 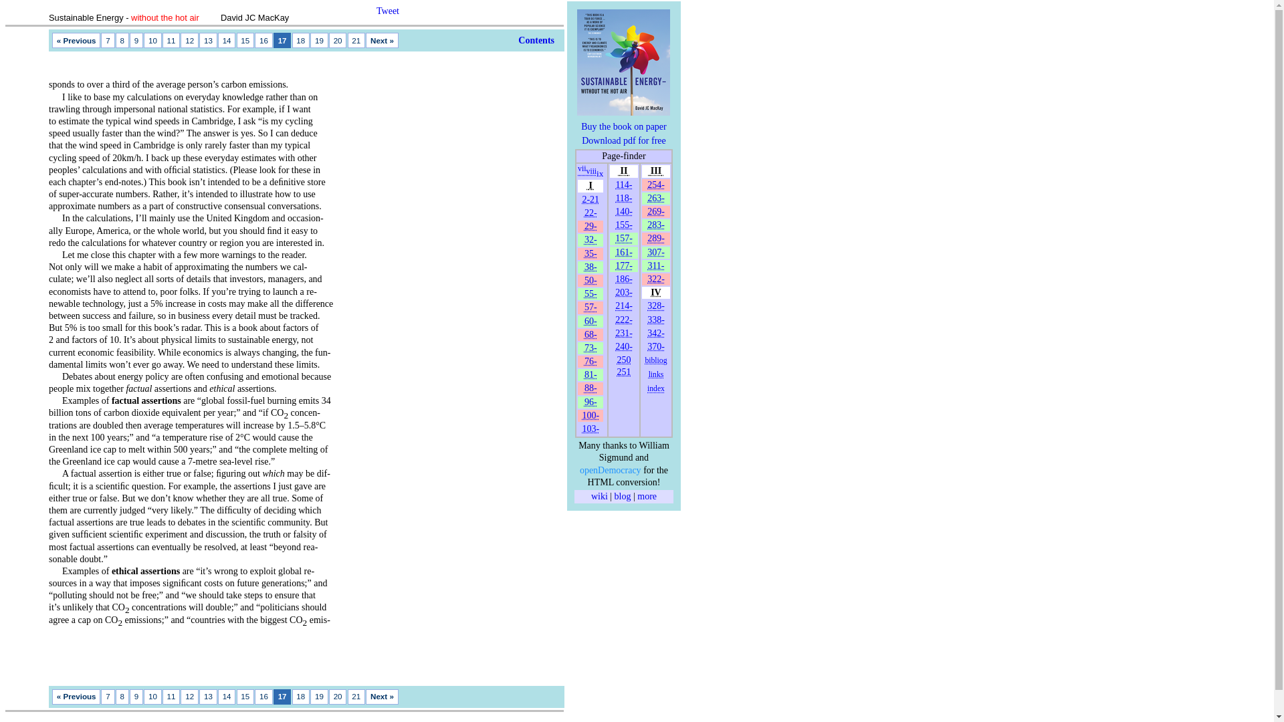 I want to click on Download pdf for free, so click(x=623, y=140).